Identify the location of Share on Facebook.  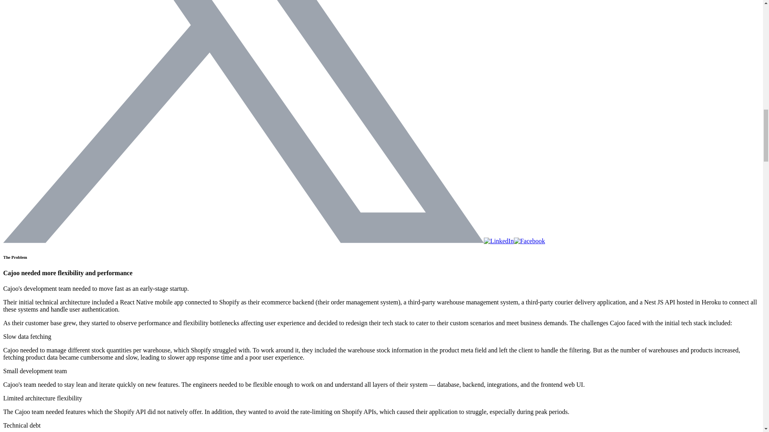
(529, 241).